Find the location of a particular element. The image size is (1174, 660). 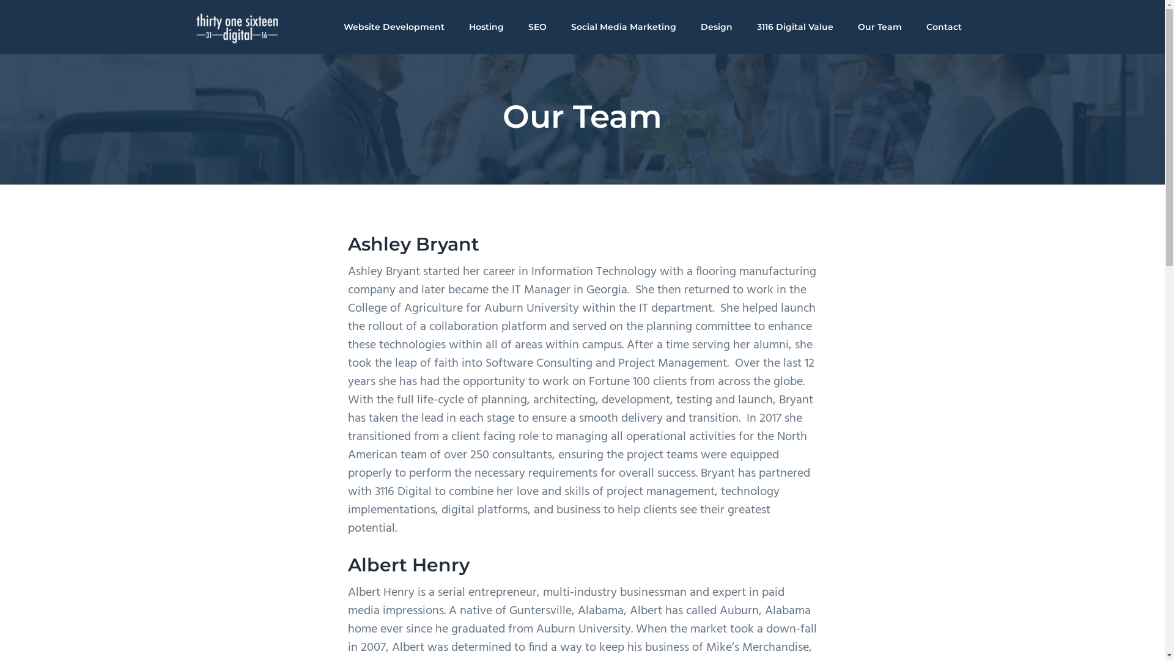

Contact is located at coordinates (943, 27).